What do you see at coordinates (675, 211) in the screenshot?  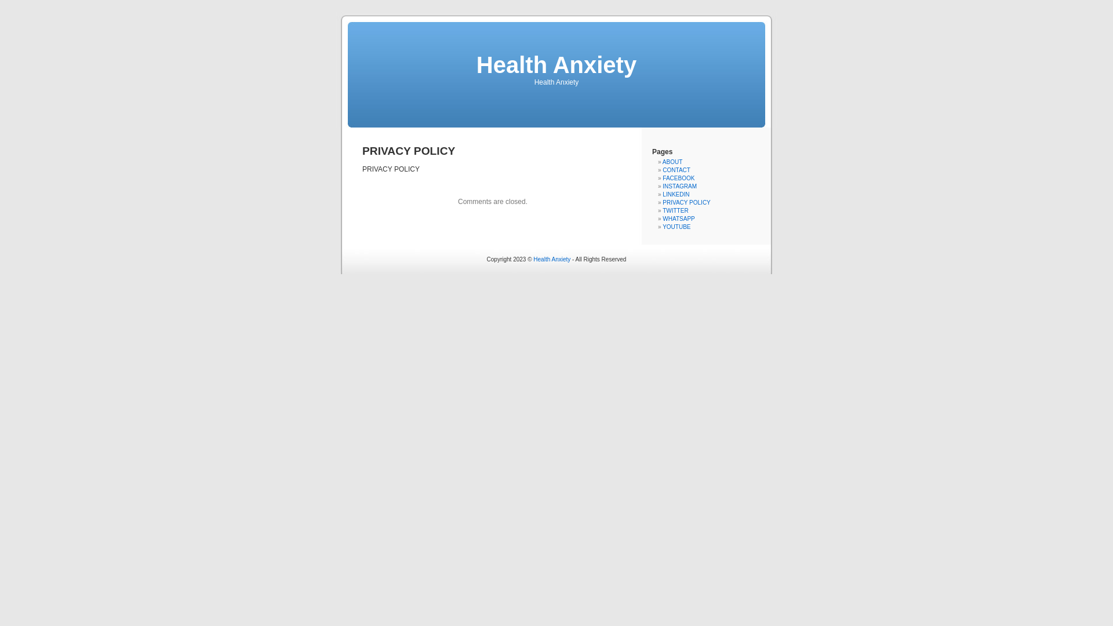 I see `TWITTER` at bounding box center [675, 211].